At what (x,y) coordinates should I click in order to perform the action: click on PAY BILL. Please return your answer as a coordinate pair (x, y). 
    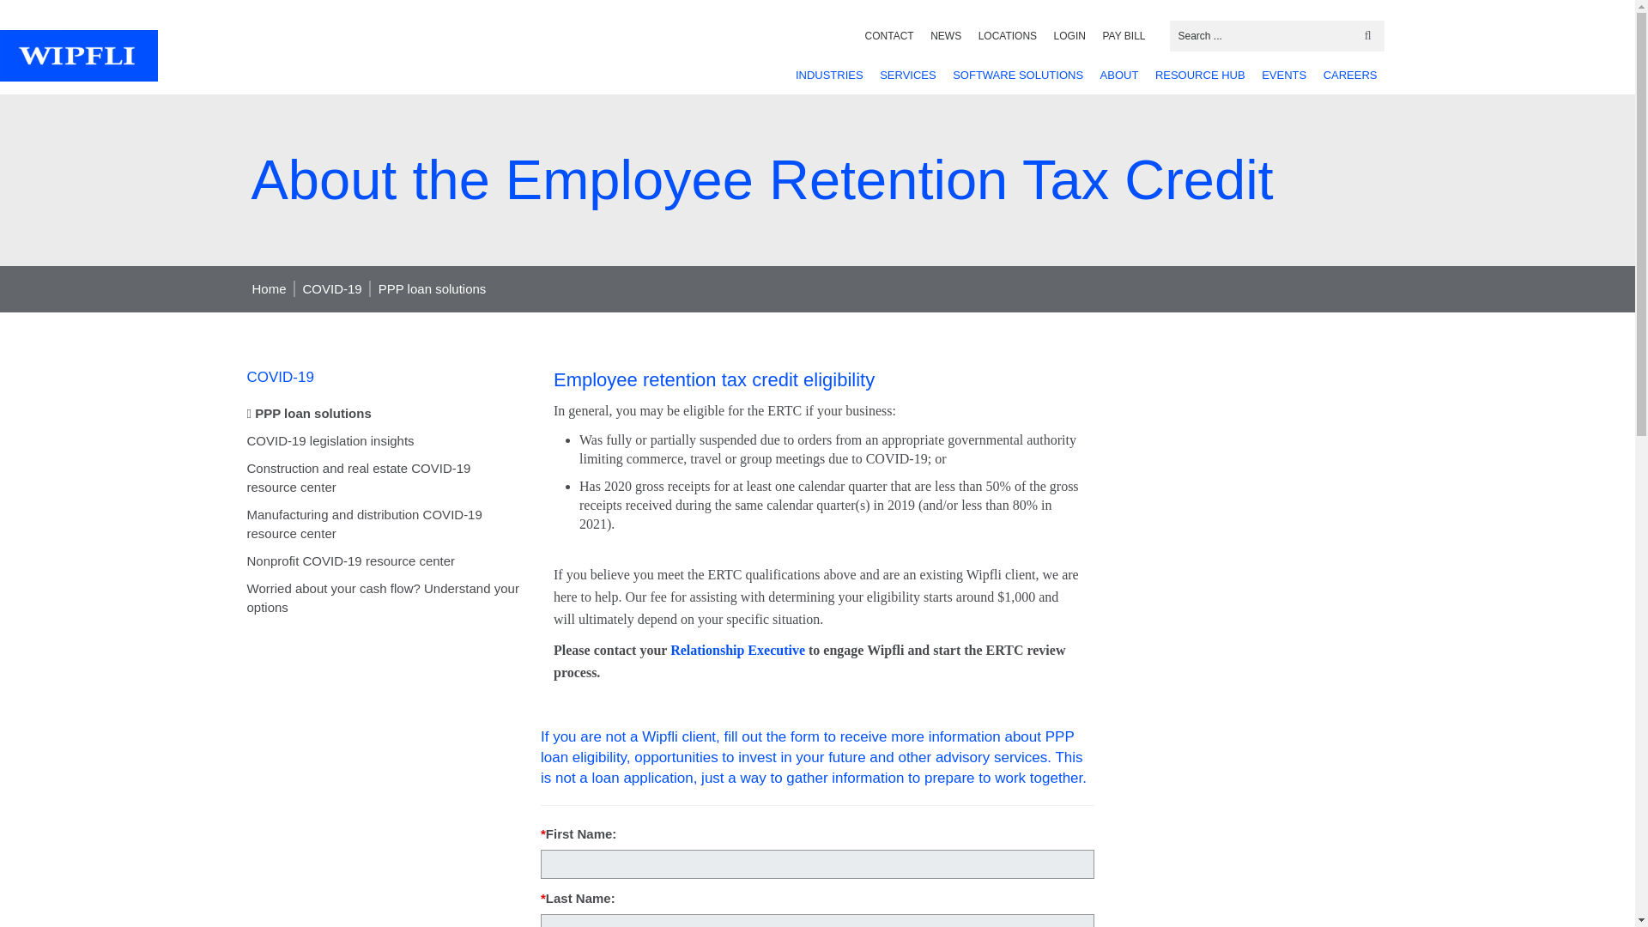
    Looking at the image, I should click on (1124, 36).